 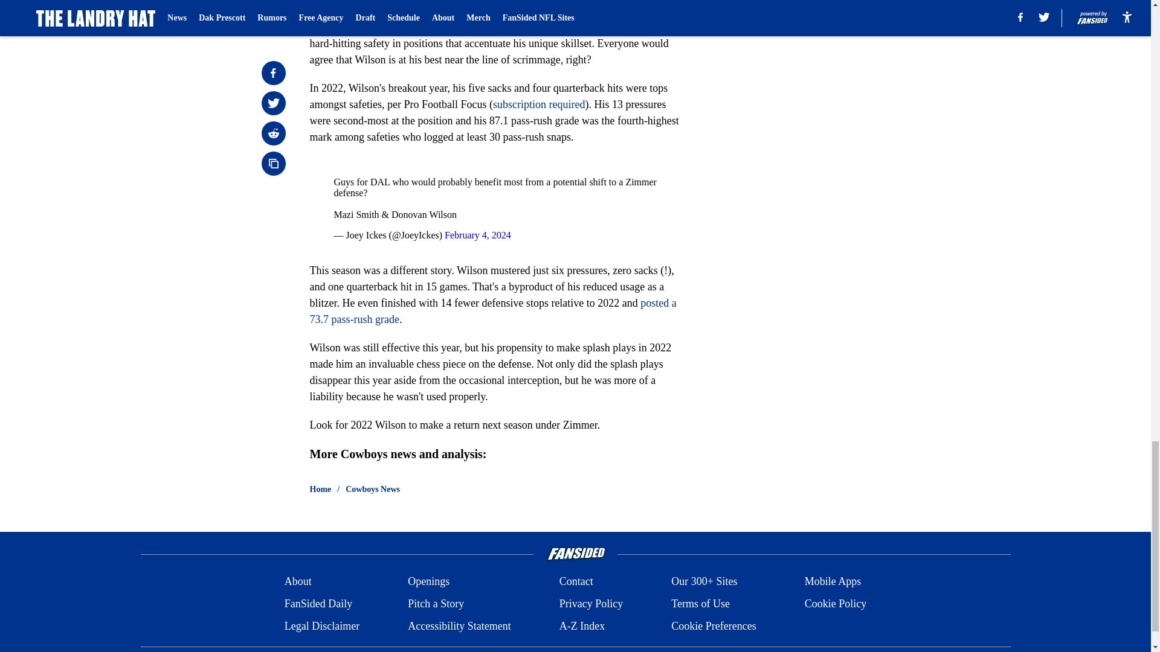 I want to click on Mobile Apps, so click(x=833, y=582).